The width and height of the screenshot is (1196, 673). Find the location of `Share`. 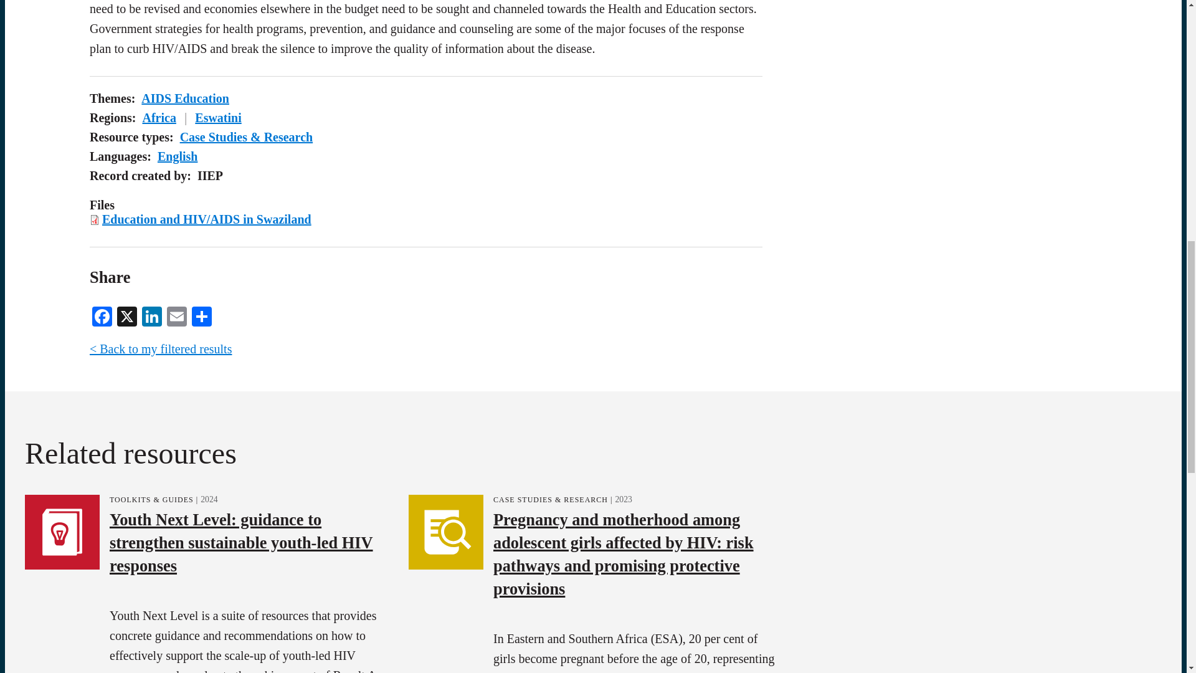

Share is located at coordinates (201, 315).